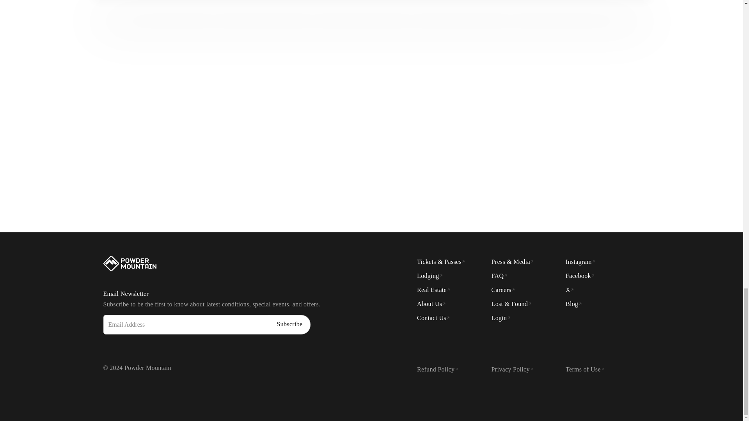 The height and width of the screenshot is (421, 749). I want to click on Real Estate, so click(434, 290).